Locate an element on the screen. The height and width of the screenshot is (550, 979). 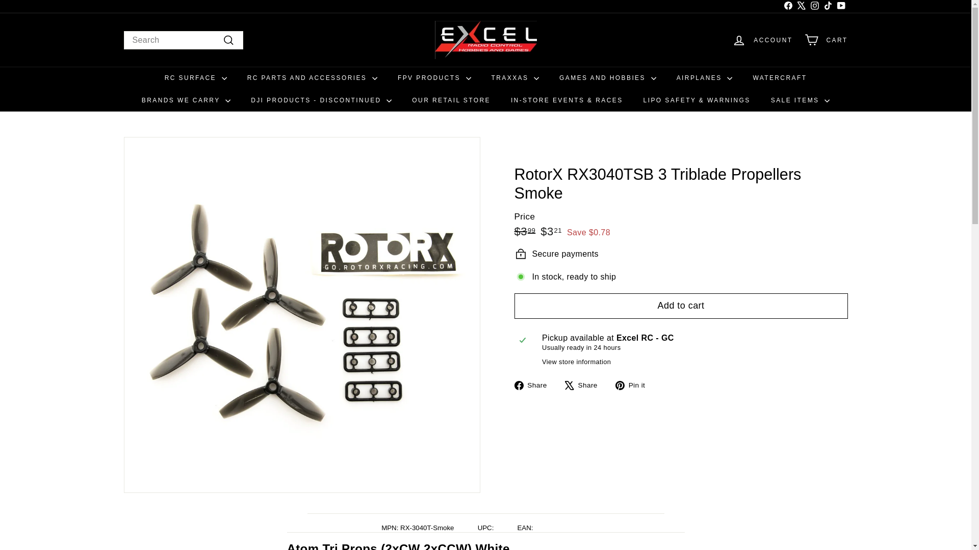
Excel RC on YouTube is located at coordinates (814, 6).